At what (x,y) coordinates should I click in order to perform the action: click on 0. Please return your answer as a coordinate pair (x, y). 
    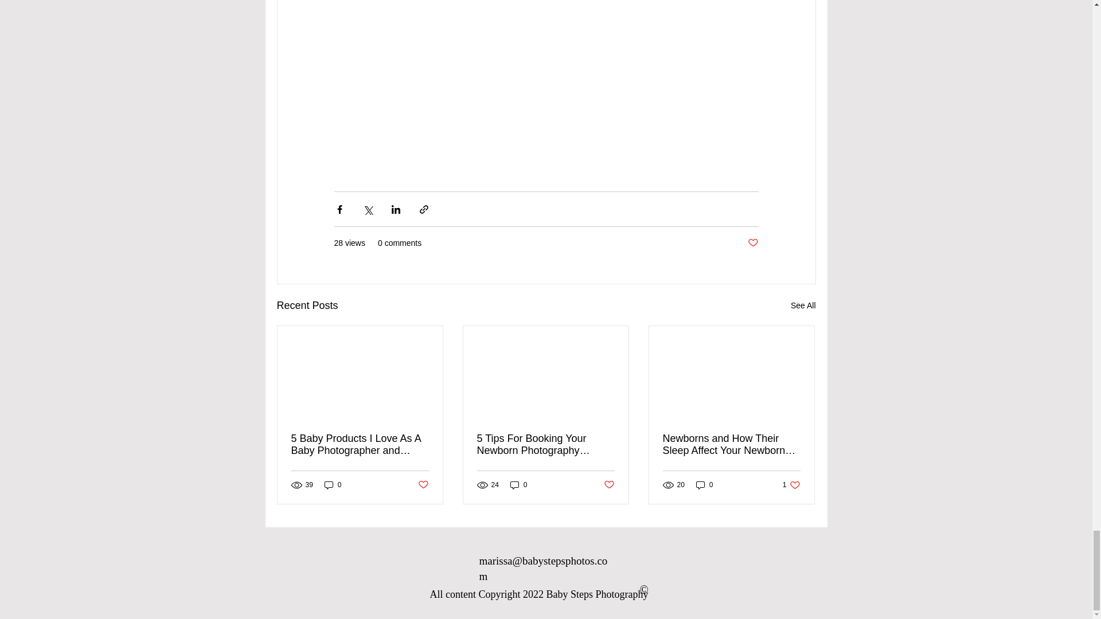
    Looking at the image, I should click on (333, 485).